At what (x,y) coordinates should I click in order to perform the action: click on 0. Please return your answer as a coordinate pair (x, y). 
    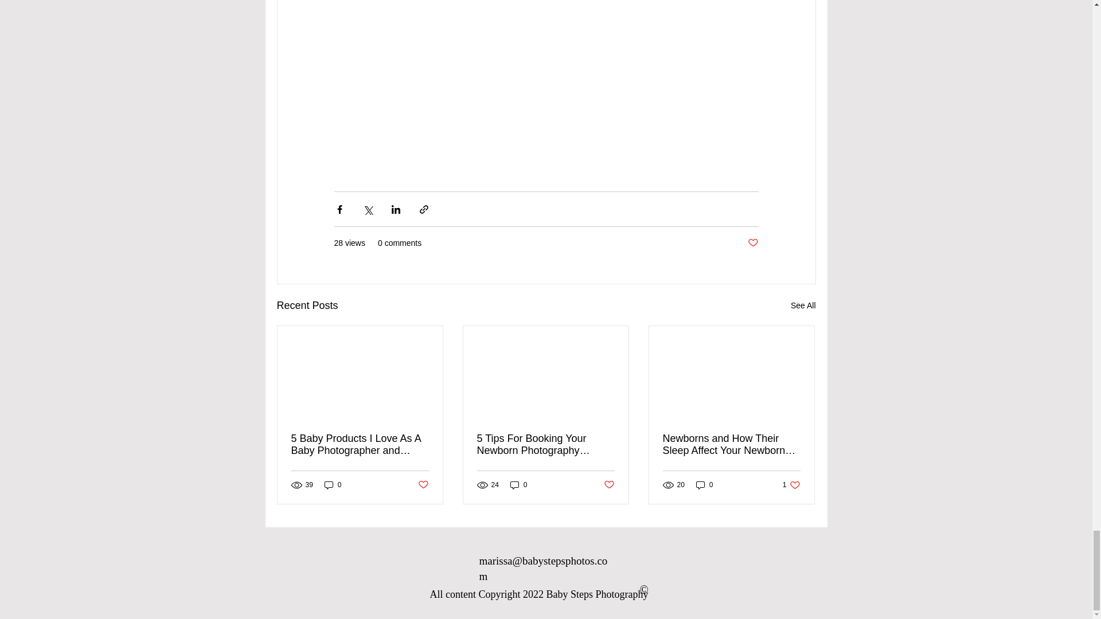
    Looking at the image, I should click on (333, 485).